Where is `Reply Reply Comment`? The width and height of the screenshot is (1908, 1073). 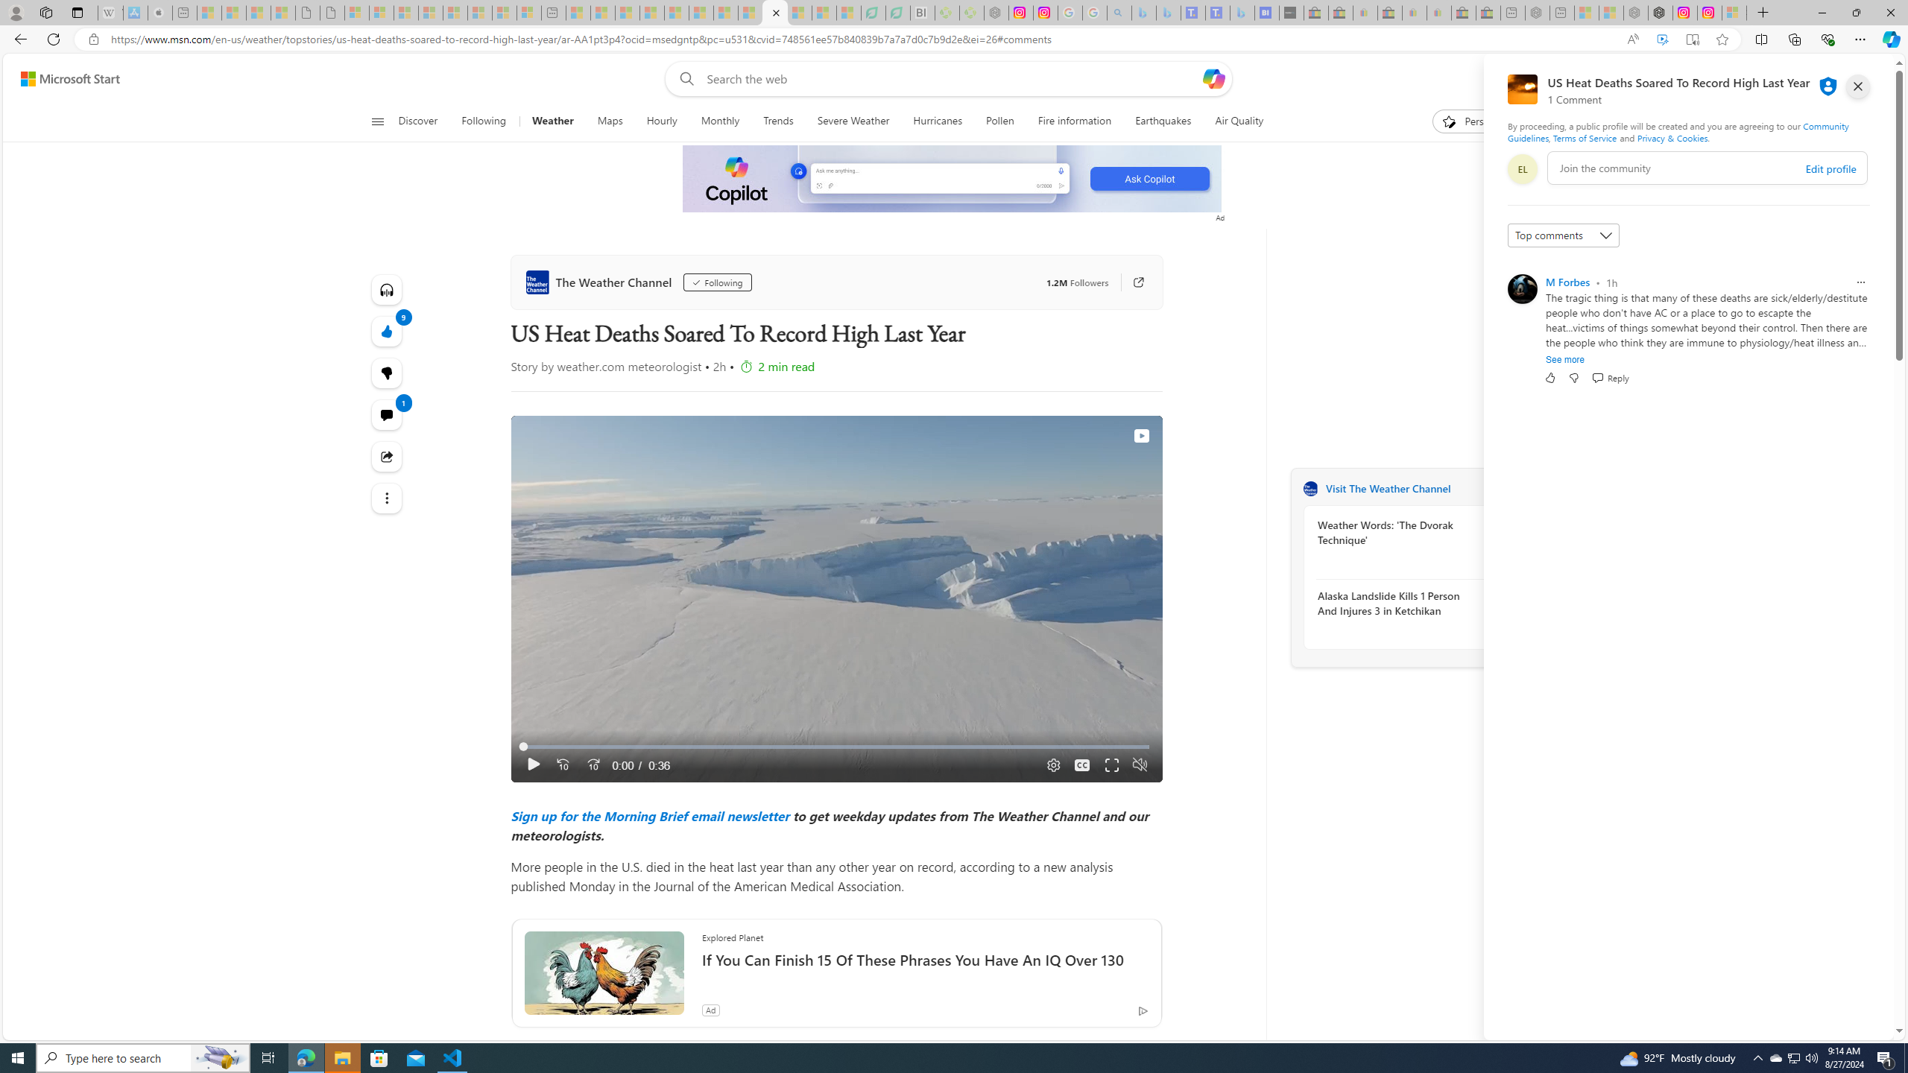
Reply Reply Comment is located at coordinates (1610, 377).